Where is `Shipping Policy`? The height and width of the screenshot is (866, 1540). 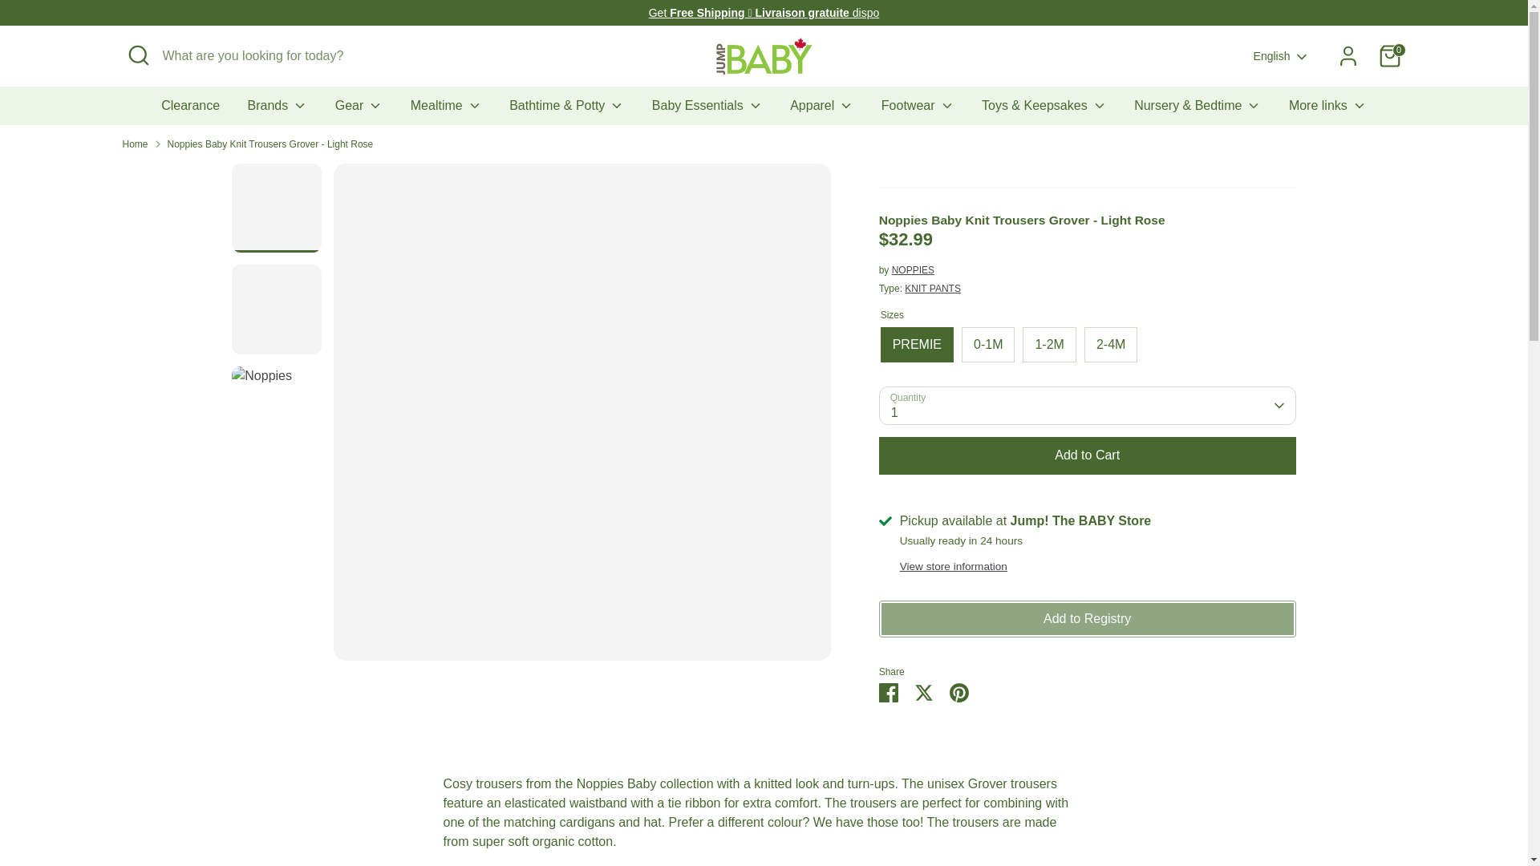
Shipping Policy is located at coordinates (764, 12).